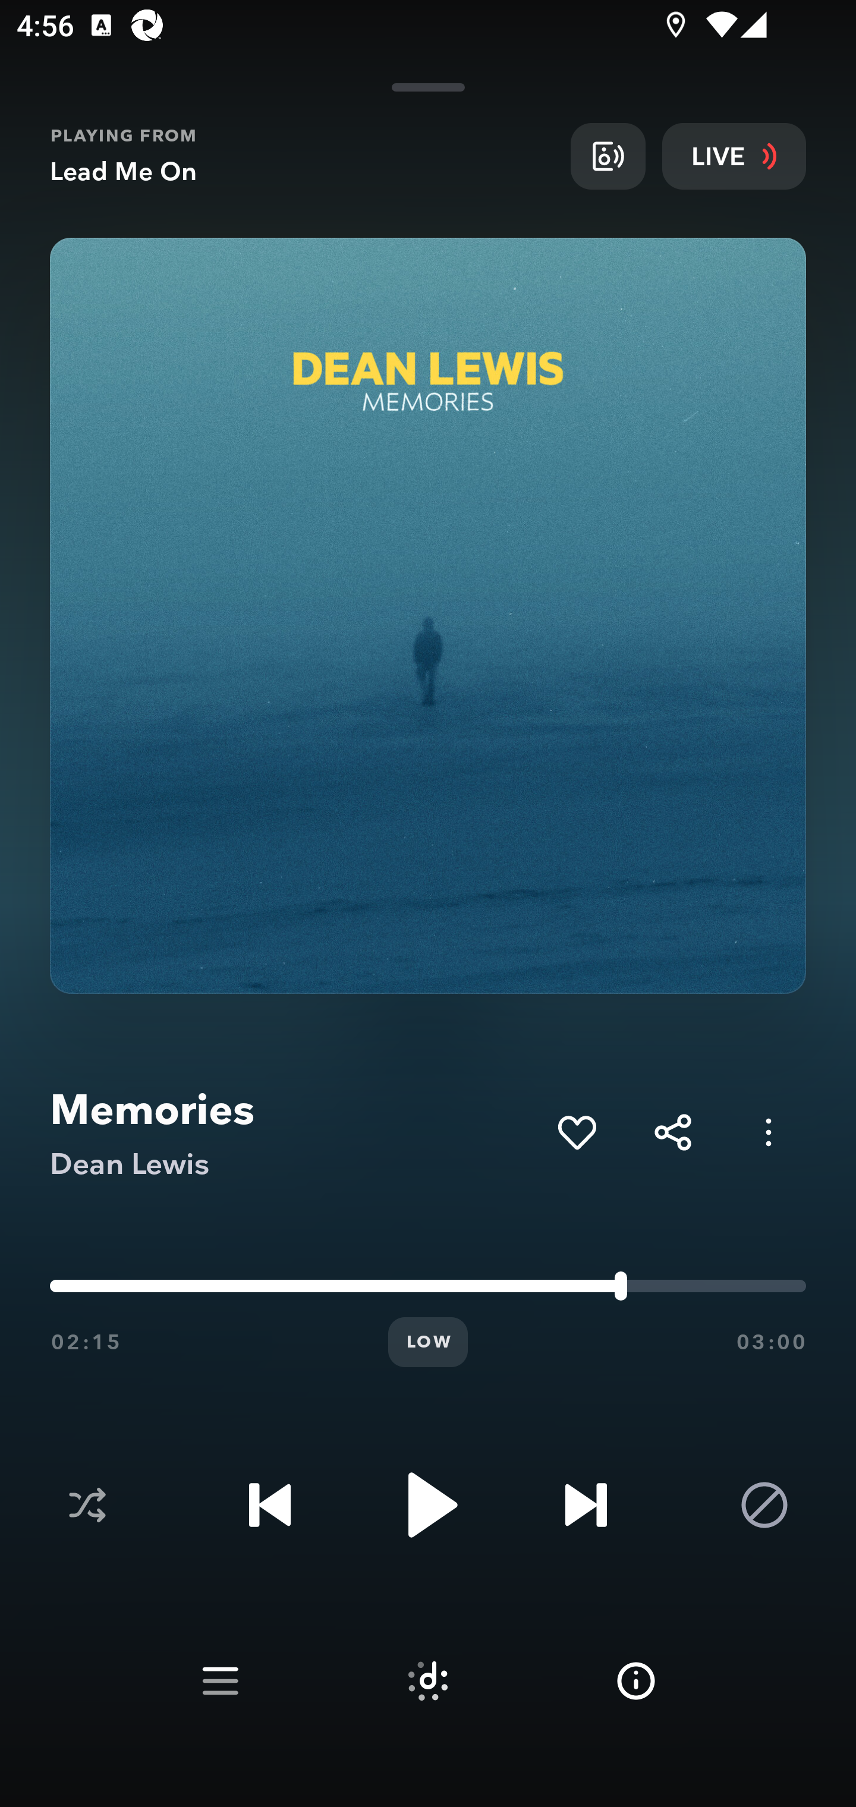 The height and width of the screenshot is (1807, 856). Describe the element at coordinates (87, 1505) in the screenshot. I see `Shuffle disabled` at that location.